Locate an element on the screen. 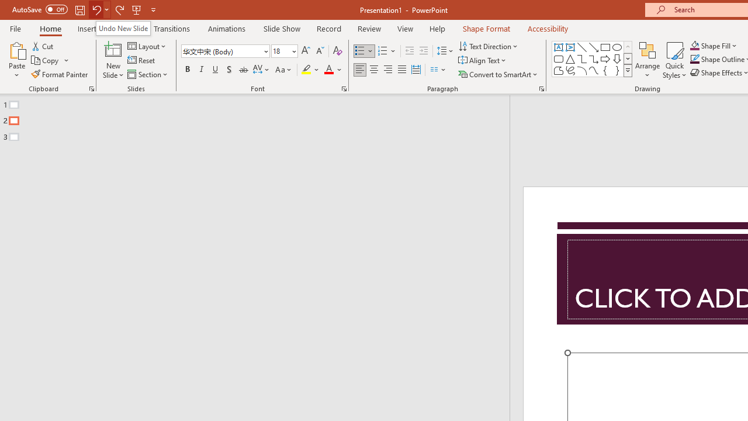 The height and width of the screenshot is (421, 748). Shape Fill Orange, Accent 2 is located at coordinates (694, 46).